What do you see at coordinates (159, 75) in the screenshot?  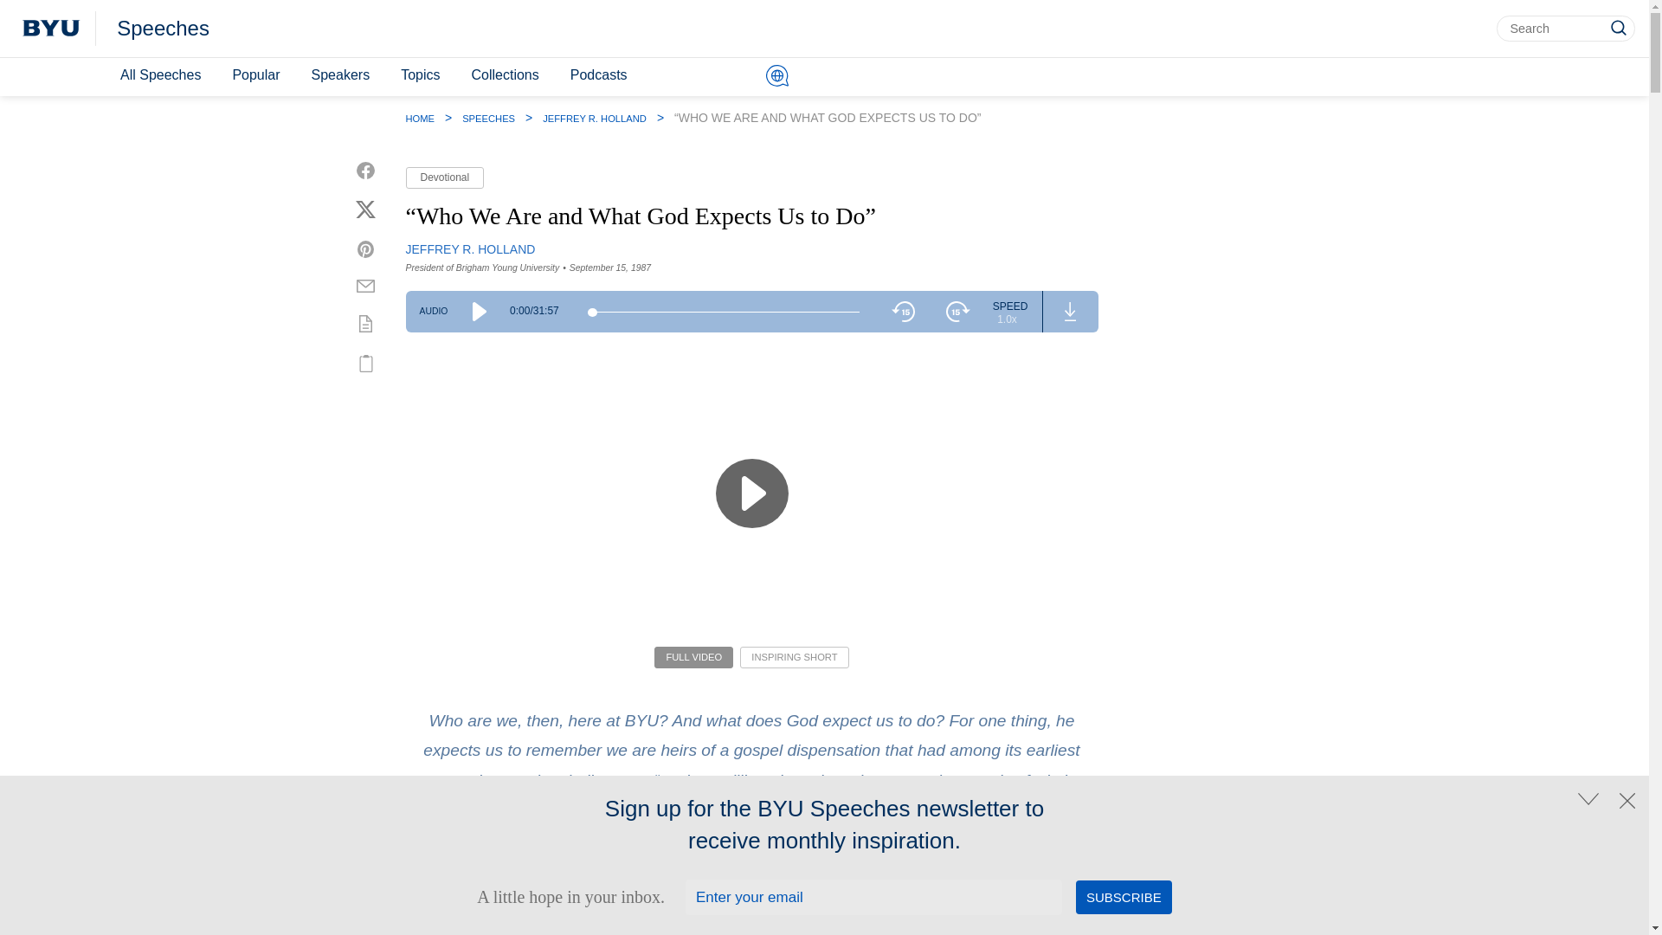 I see `All Speeches` at bounding box center [159, 75].